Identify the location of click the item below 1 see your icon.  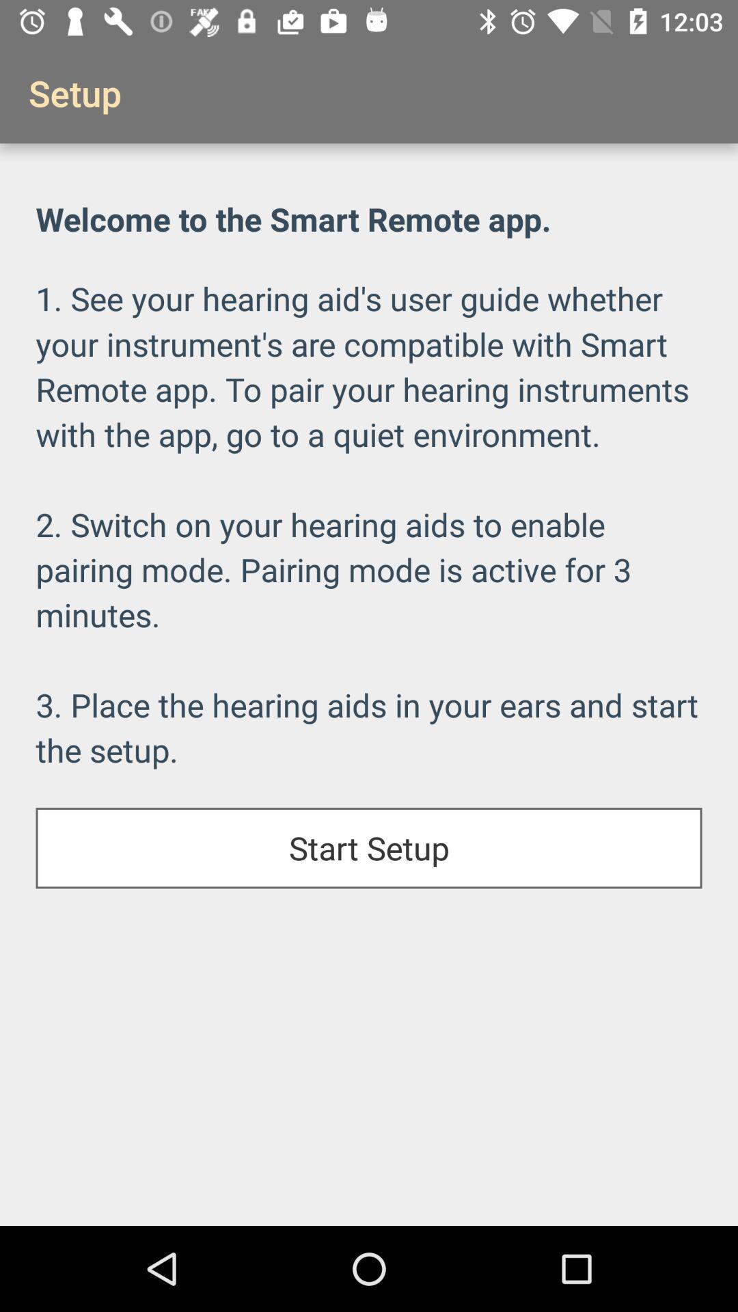
(369, 848).